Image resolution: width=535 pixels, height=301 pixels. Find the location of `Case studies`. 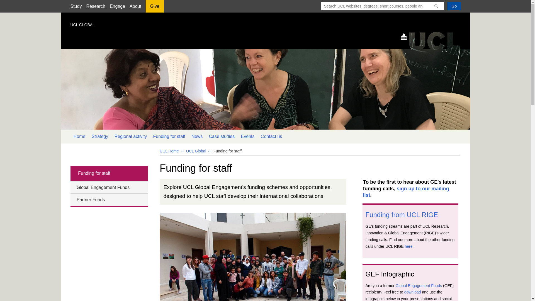

Case studies is located at coordinates (221, 137).